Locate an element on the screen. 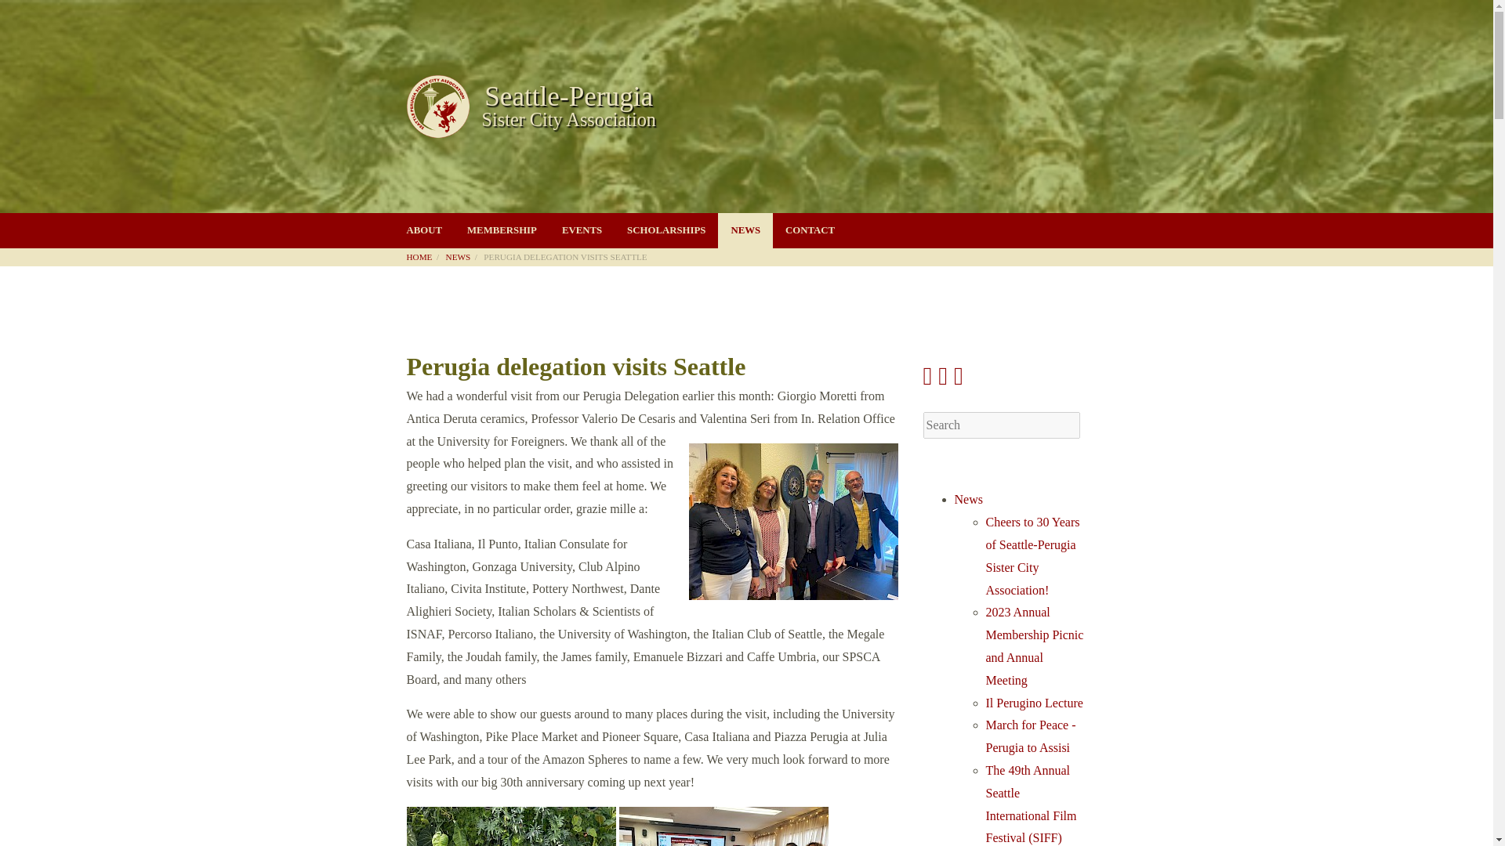 Image resolution: width=1505 pixels, height=846 pixels. News is located at coordinates (968, 498).